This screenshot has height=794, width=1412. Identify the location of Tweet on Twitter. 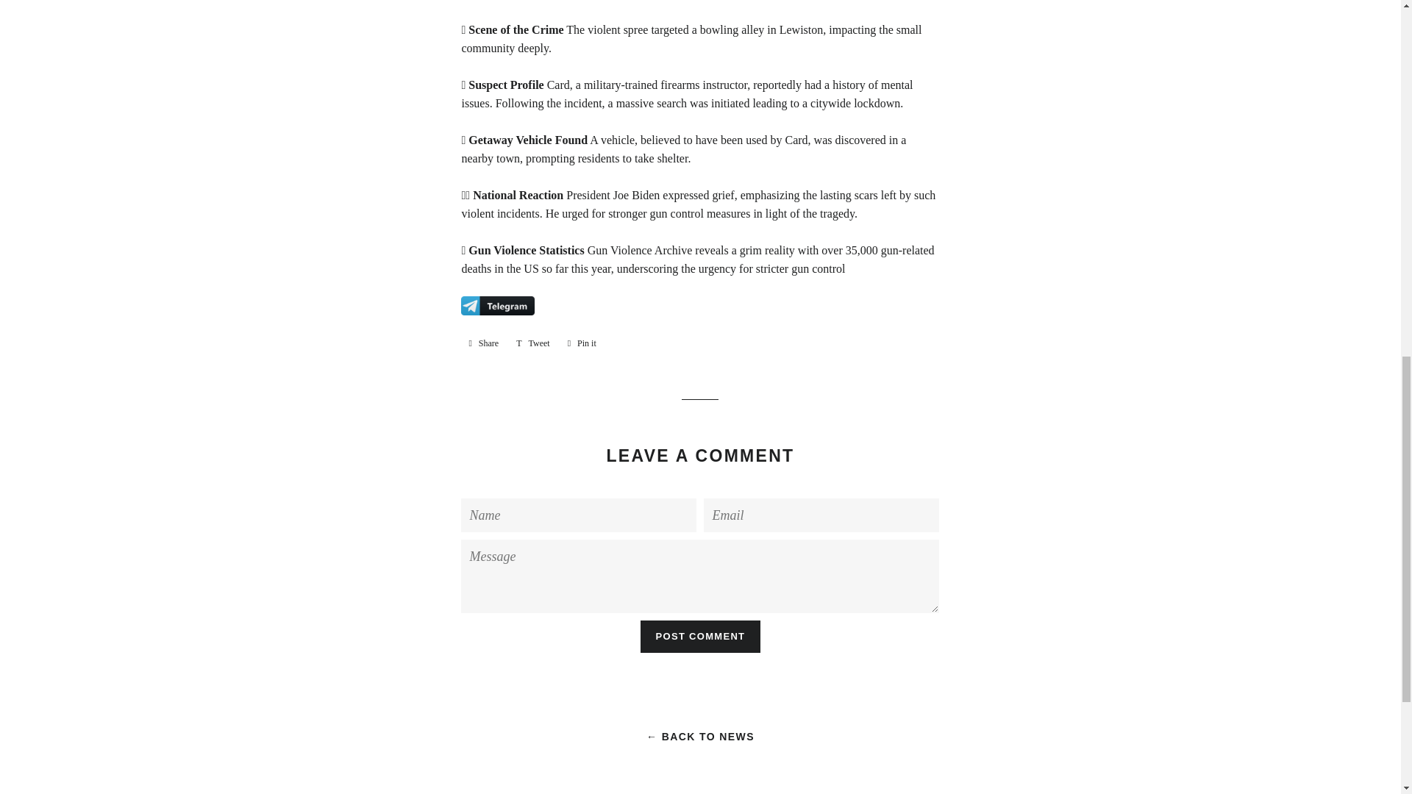
(700, 636).